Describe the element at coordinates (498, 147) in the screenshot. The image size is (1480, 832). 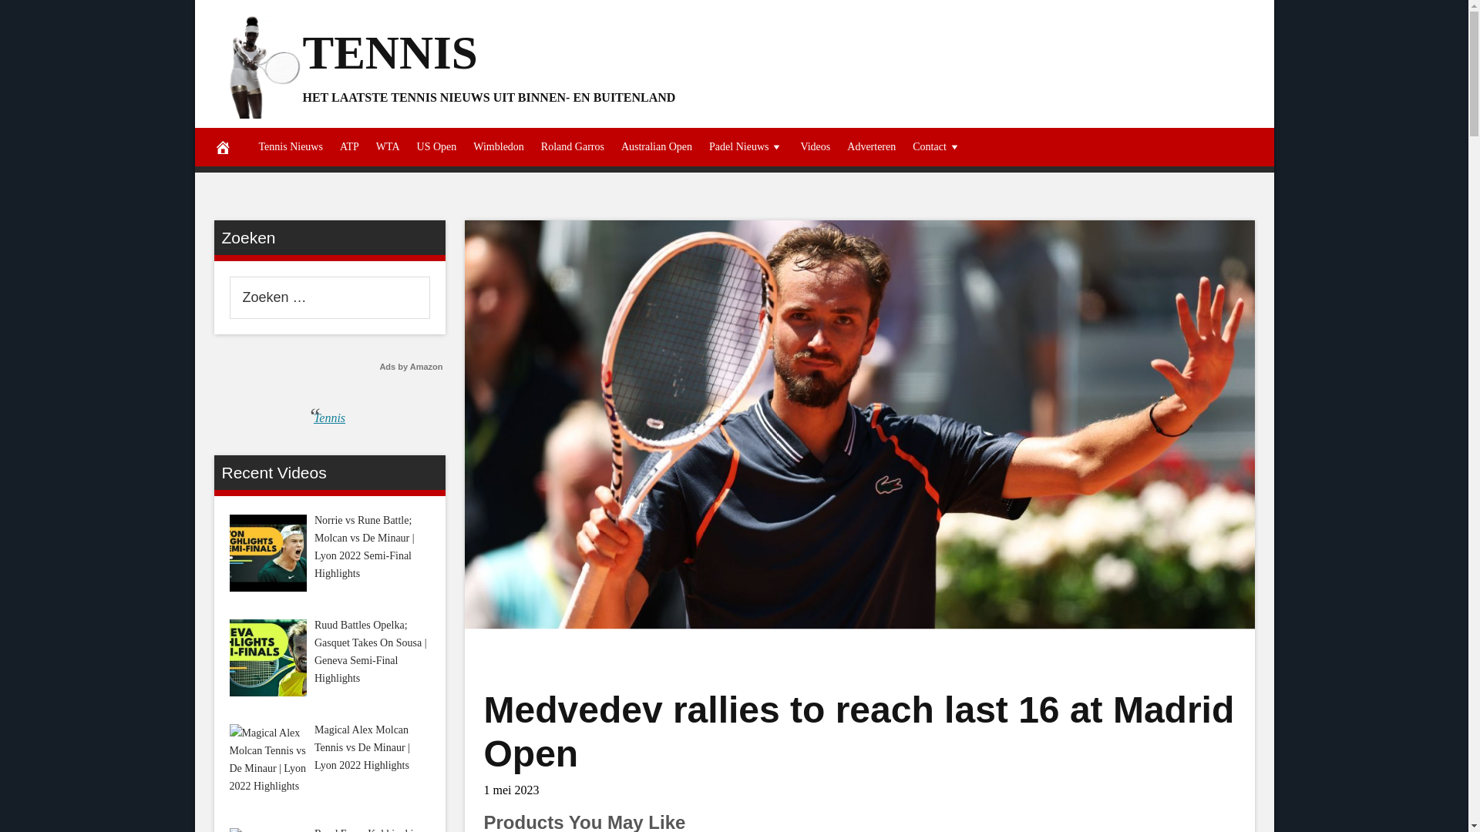
I see `Wimbledon` at that location.